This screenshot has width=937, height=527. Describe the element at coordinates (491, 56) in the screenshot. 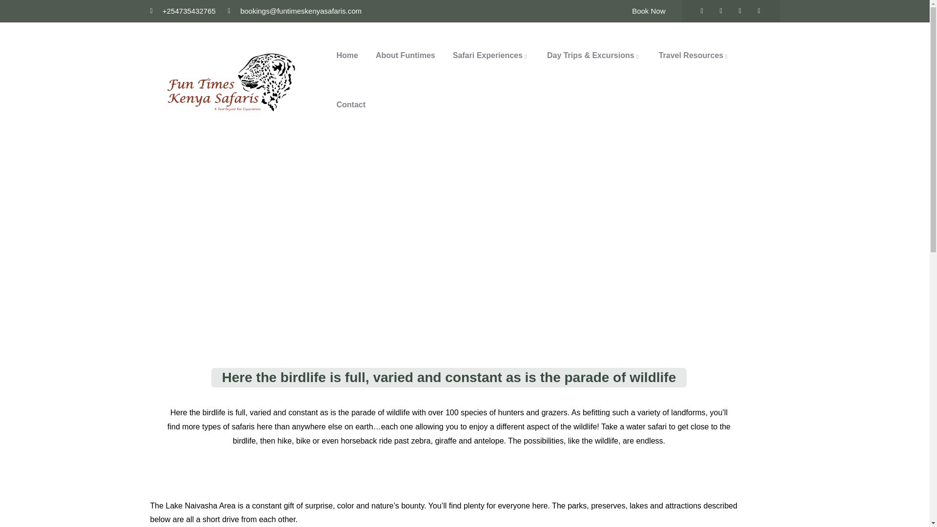

I see `Safari Experiences` at that location.